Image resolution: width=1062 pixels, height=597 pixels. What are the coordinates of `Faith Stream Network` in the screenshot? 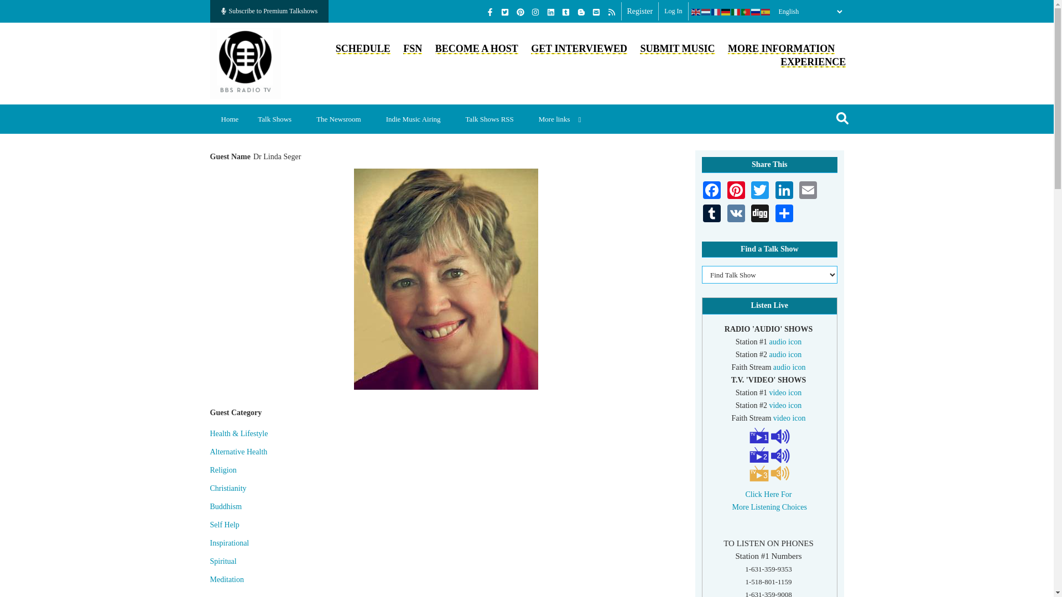 It's located at (413, 49).